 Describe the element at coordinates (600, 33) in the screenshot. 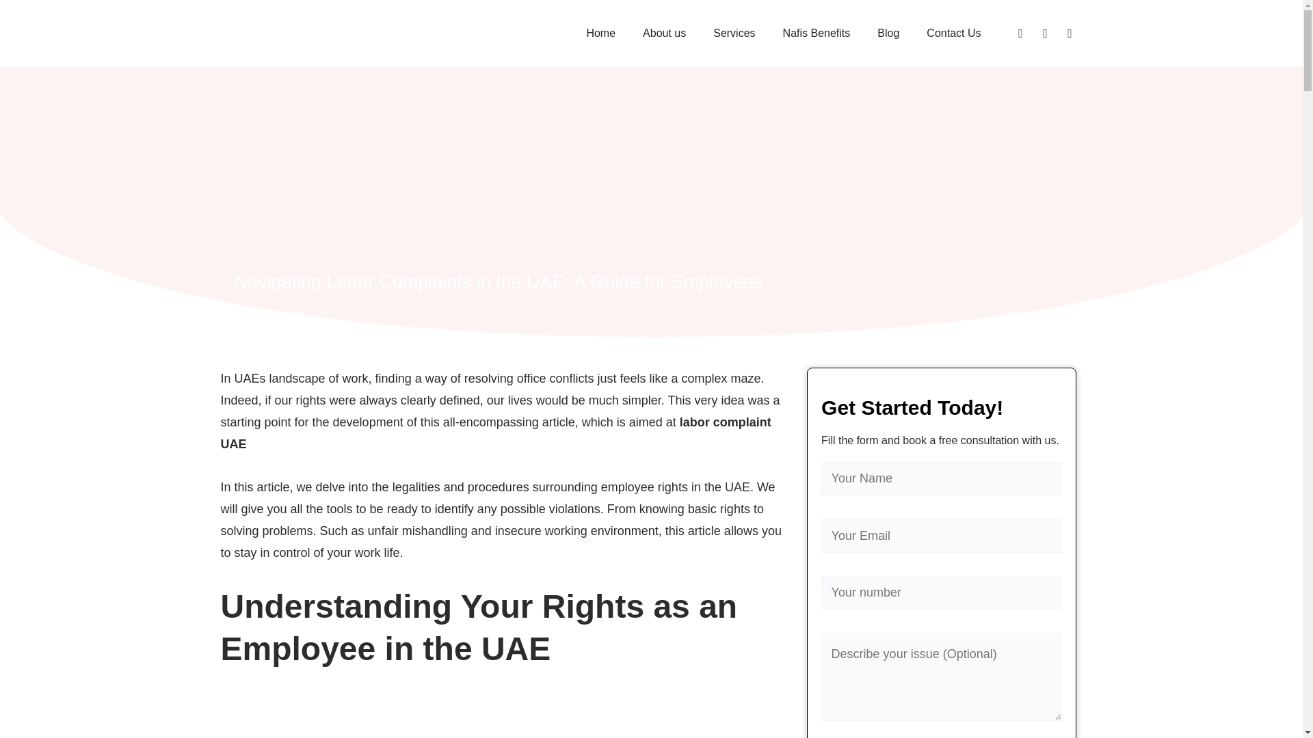

I see `Home` at that location.